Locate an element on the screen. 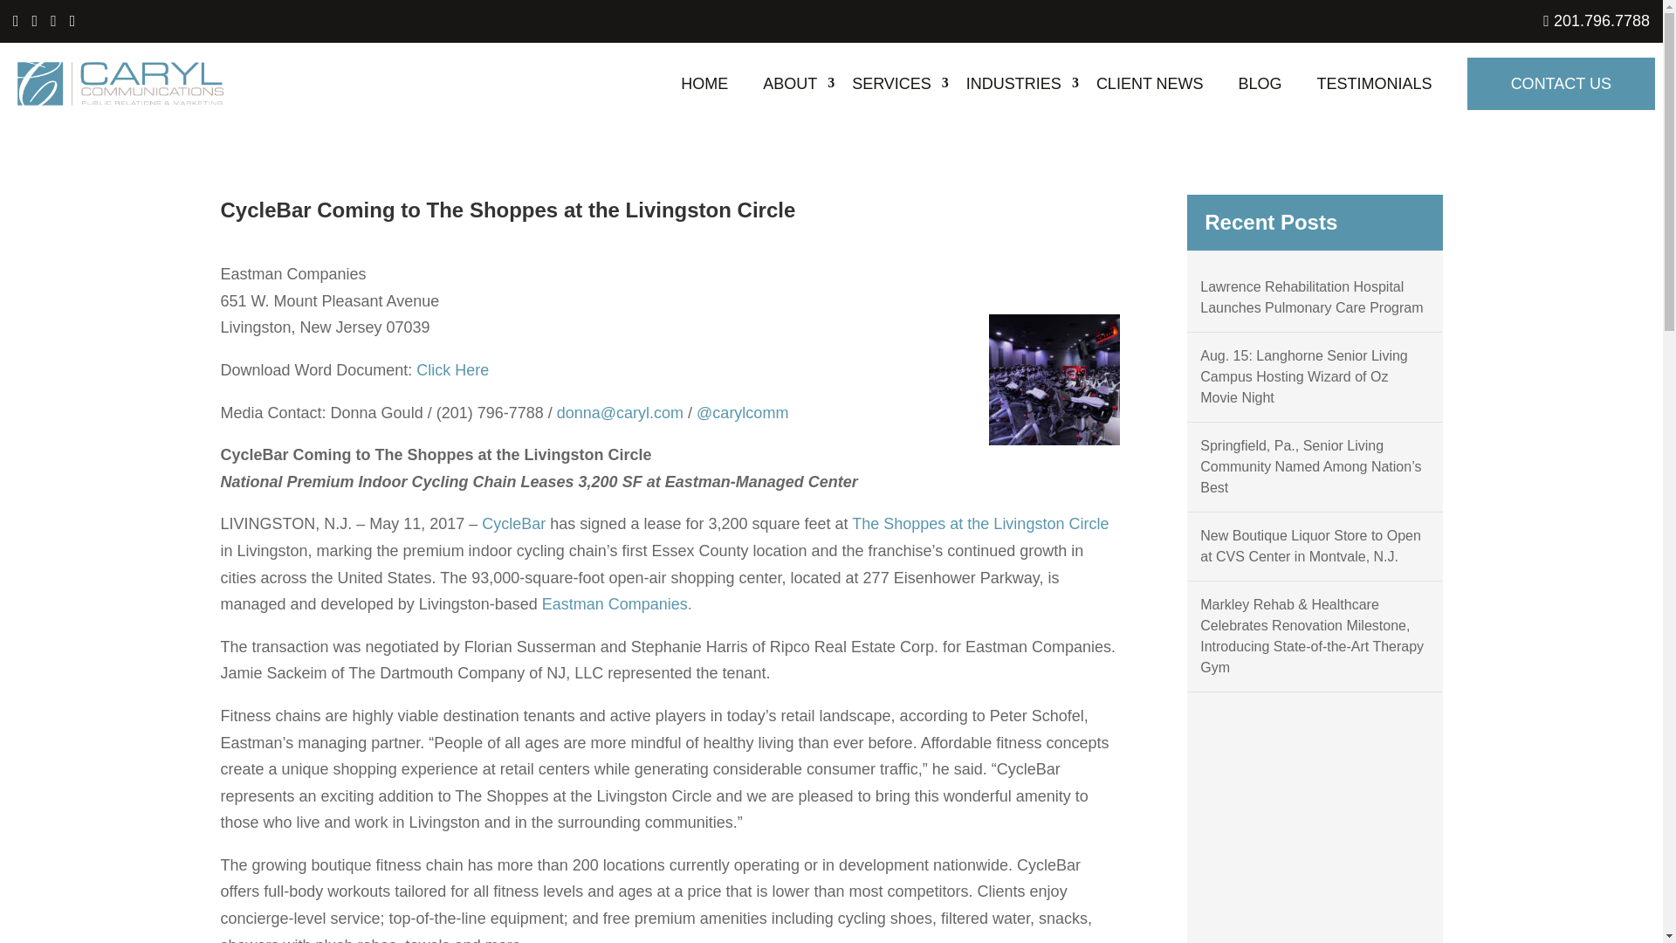 The height and width of the screenshot is (943, 1676). 201.796.7788 is located at coordinates (1596, 21).